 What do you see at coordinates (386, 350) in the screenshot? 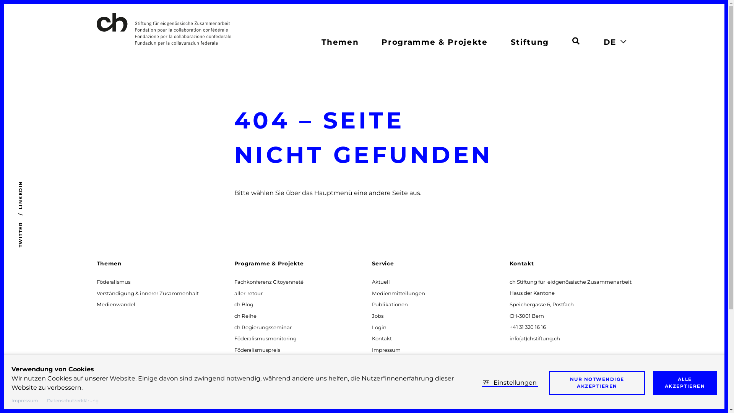
I see `Impressum` at bounding box center [386, 350].